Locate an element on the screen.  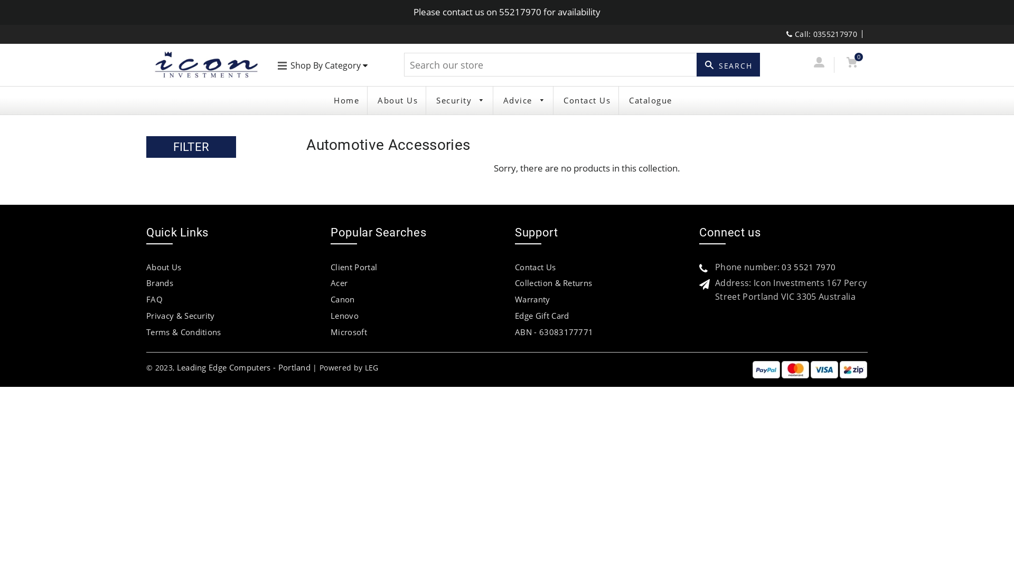
ABN - 63083177771 is located at coordinates (554, 332).